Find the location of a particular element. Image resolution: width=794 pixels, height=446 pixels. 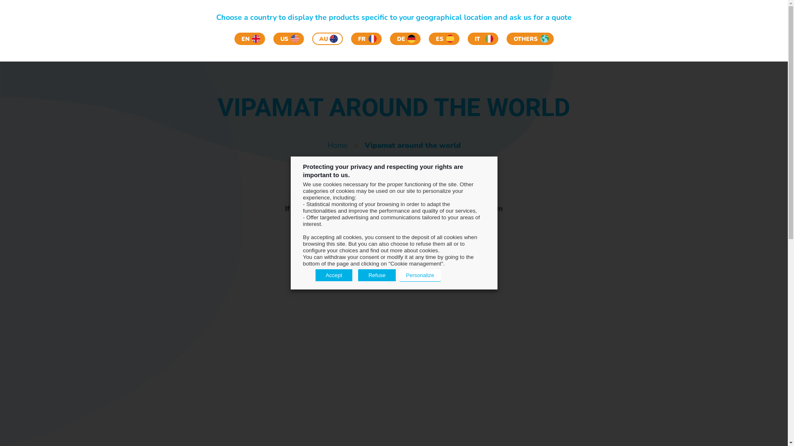

Beach and All-terrain is located at coordinates (394, 36).